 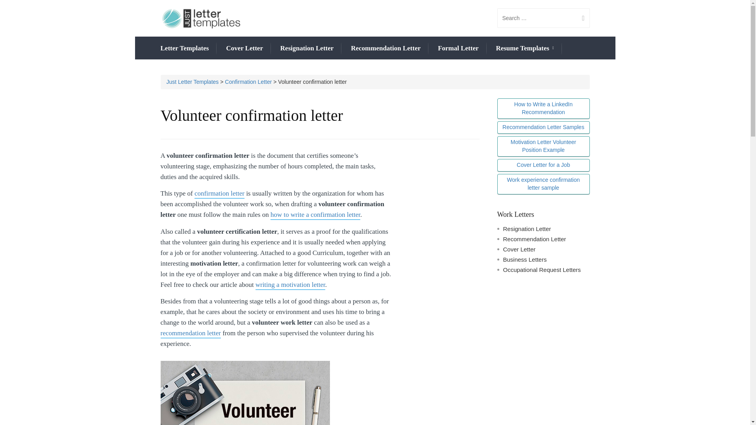 What do you see at coordinates (524, 49) in the screenshot?
I see `Resume Templates` at bounding box center [524, 49].